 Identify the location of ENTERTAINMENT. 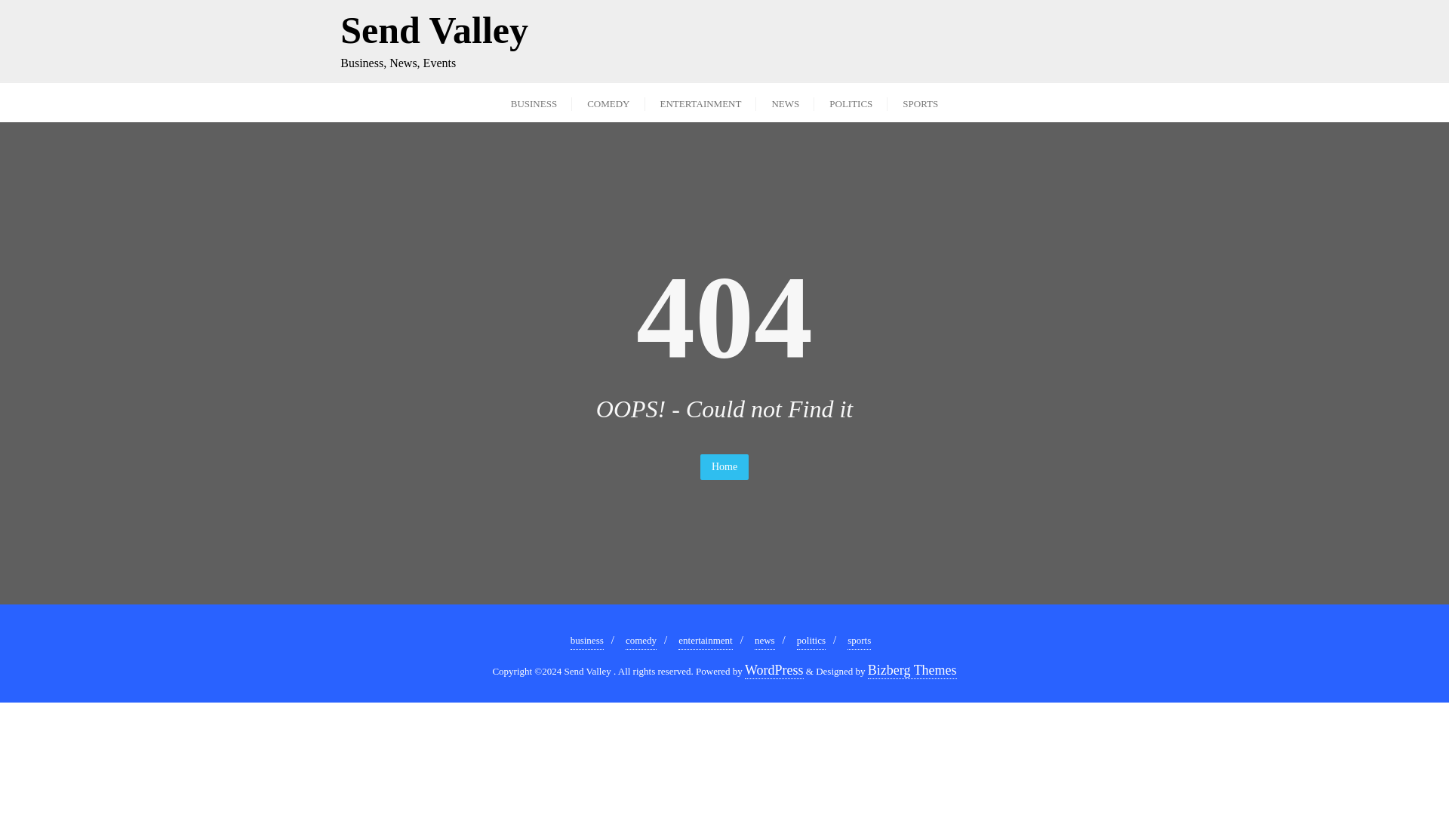
(700, 103).